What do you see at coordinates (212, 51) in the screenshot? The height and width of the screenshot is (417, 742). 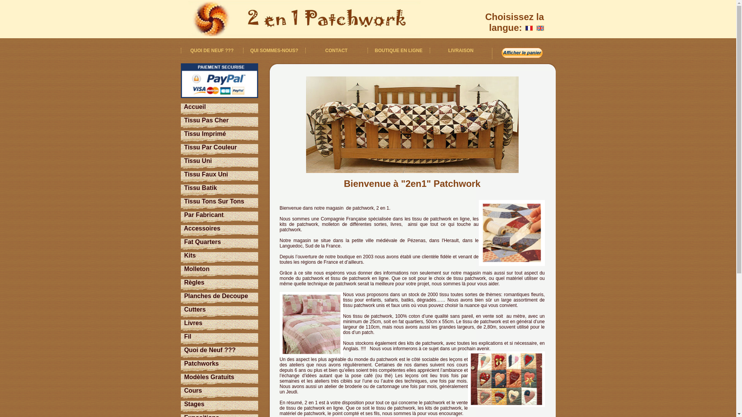 I see `QUOI DE NEUF ???` at bounding box center [212, 51].